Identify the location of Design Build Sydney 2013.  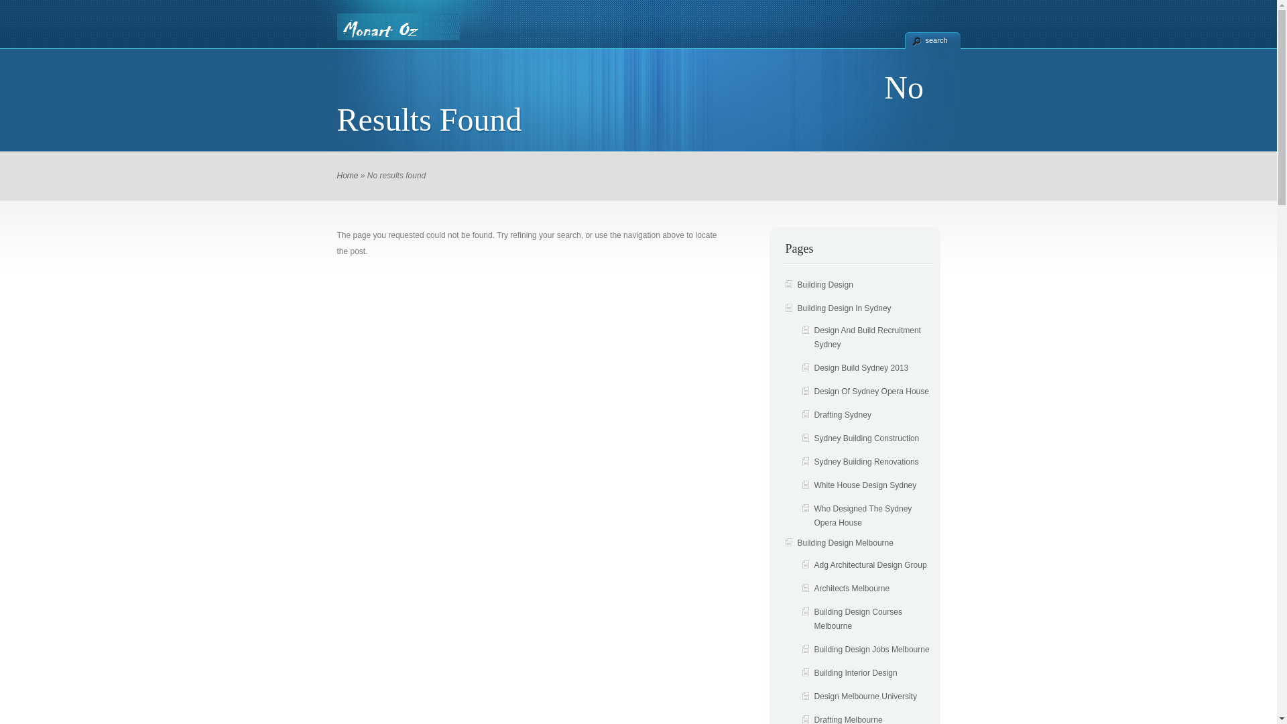
(861, 368).